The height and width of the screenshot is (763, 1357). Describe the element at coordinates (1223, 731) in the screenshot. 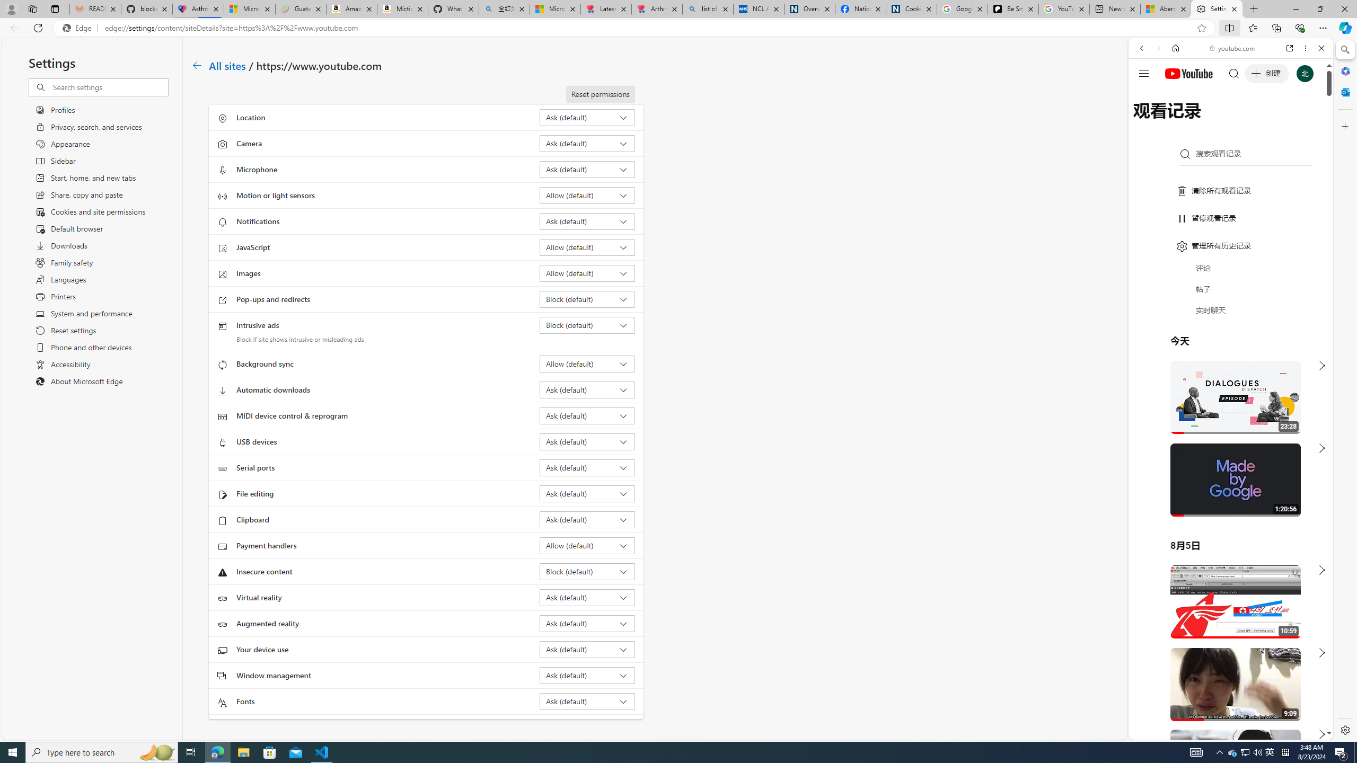

I see `Class: dict_pnIcon rms_img` at that location.